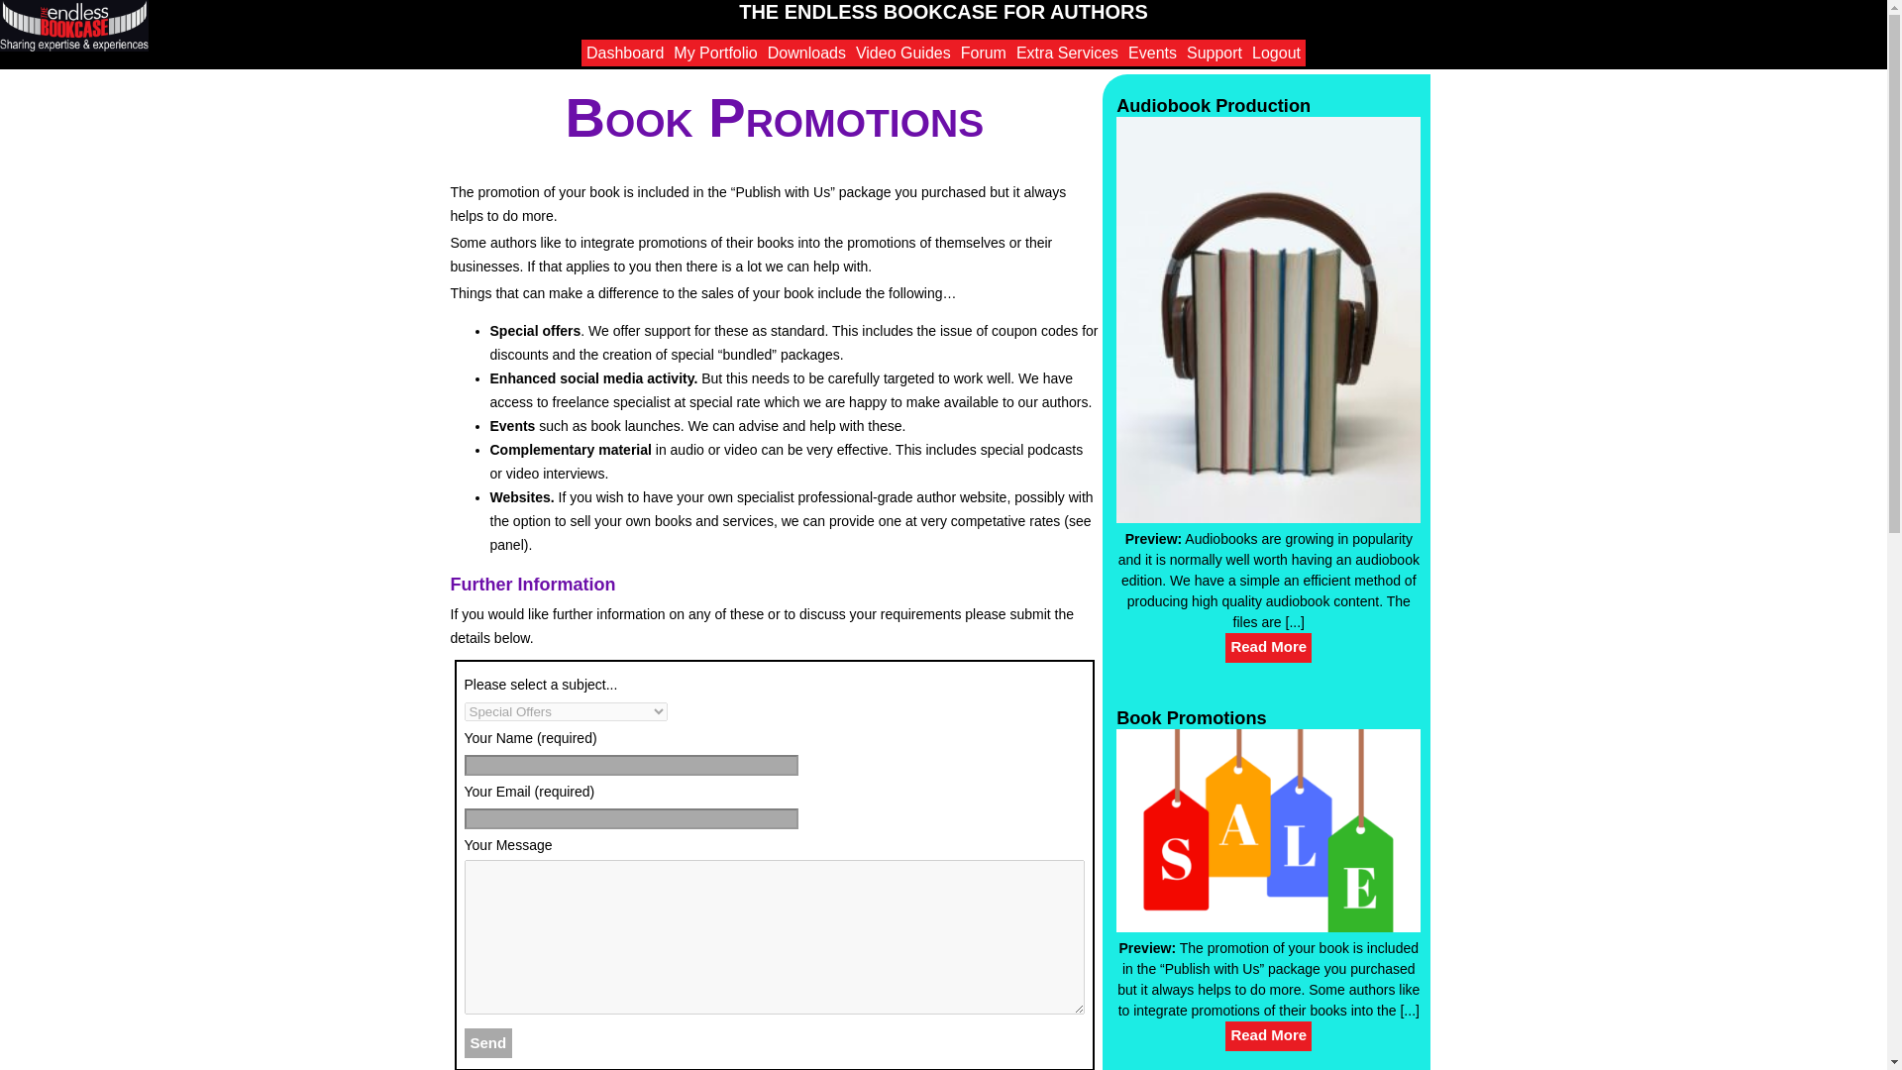 The height and width of the screenshot is (1070, 1902). I want to click on My Portfolio, so click(715, 52).